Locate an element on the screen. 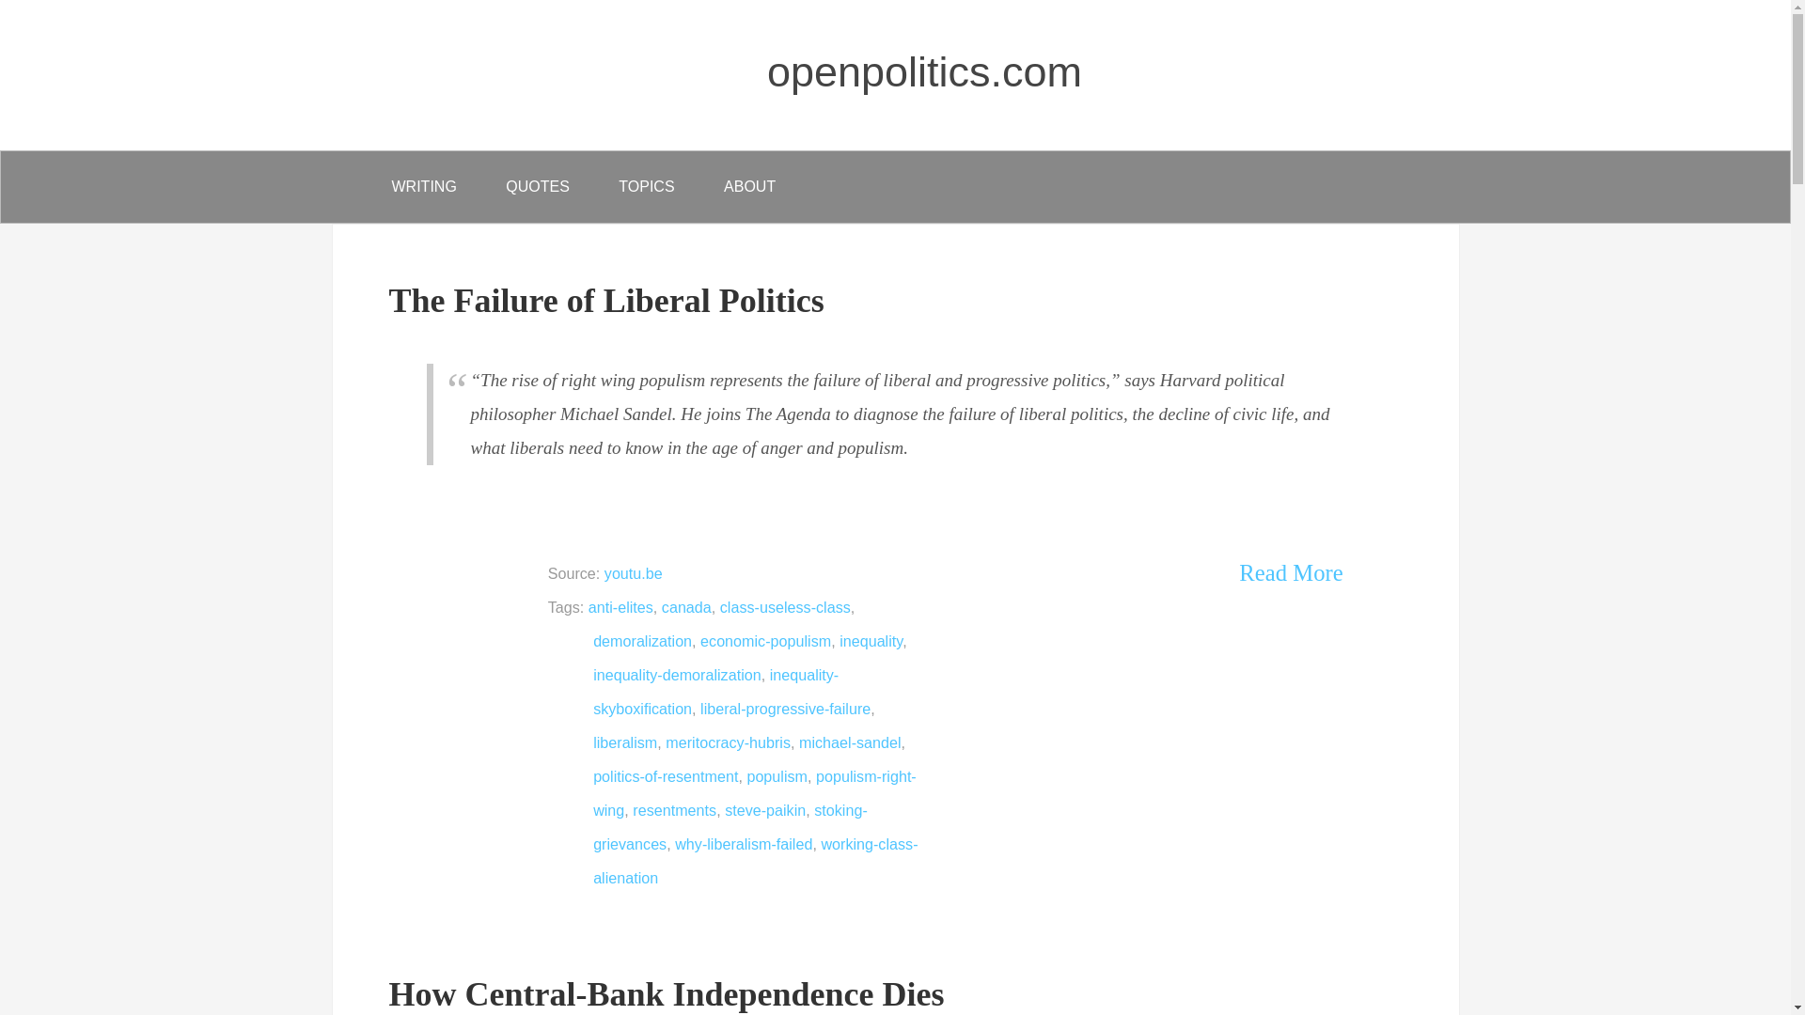 The width and height of the screenshot is (1805, 1015). The Failure of Liberal Politics is located at coordinates (607, 301).